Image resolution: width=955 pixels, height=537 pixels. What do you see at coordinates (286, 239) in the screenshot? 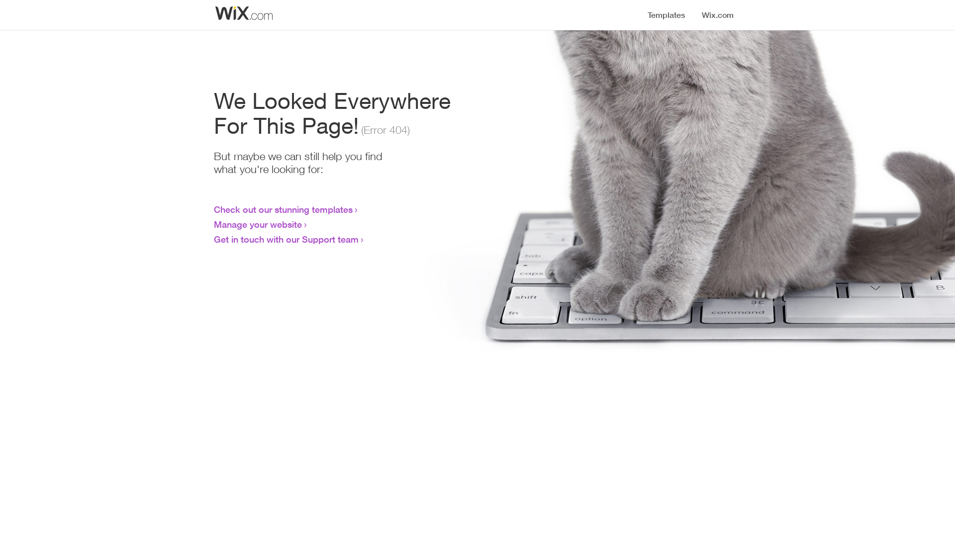
I see `Get in touch with our Support team` at bounding box center [286, 239].